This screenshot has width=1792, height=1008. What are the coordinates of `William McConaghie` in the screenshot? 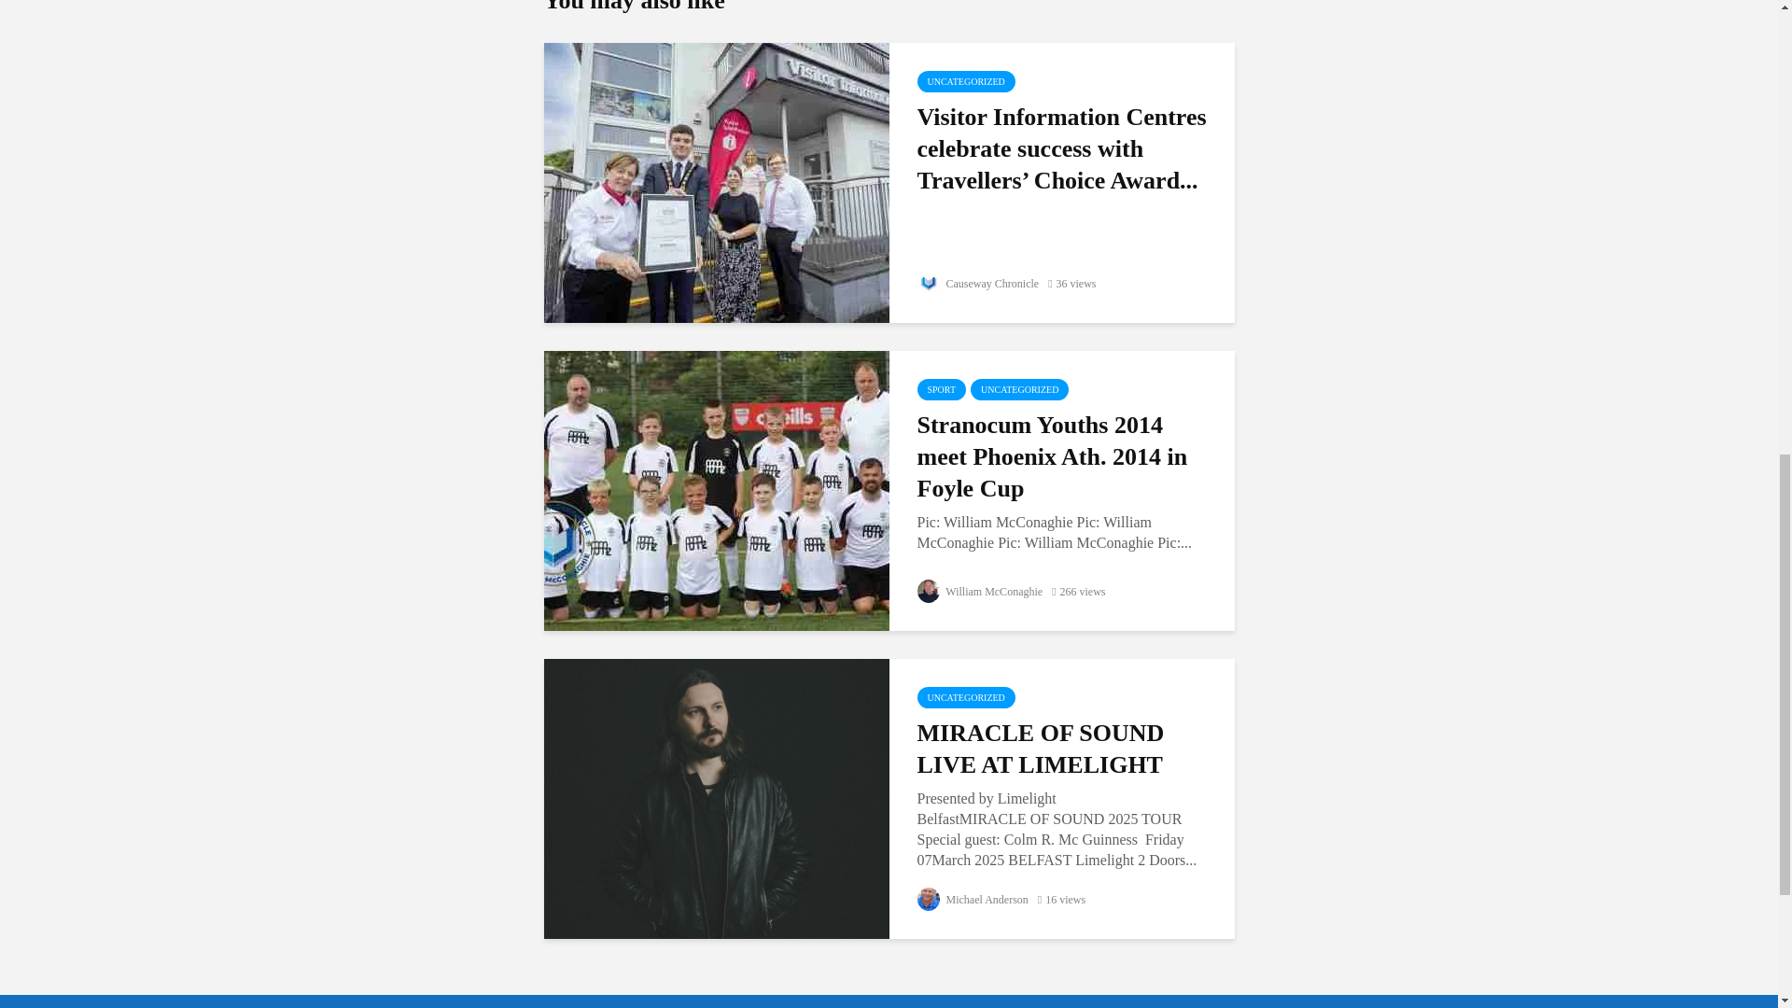 It's located at (979, 592).